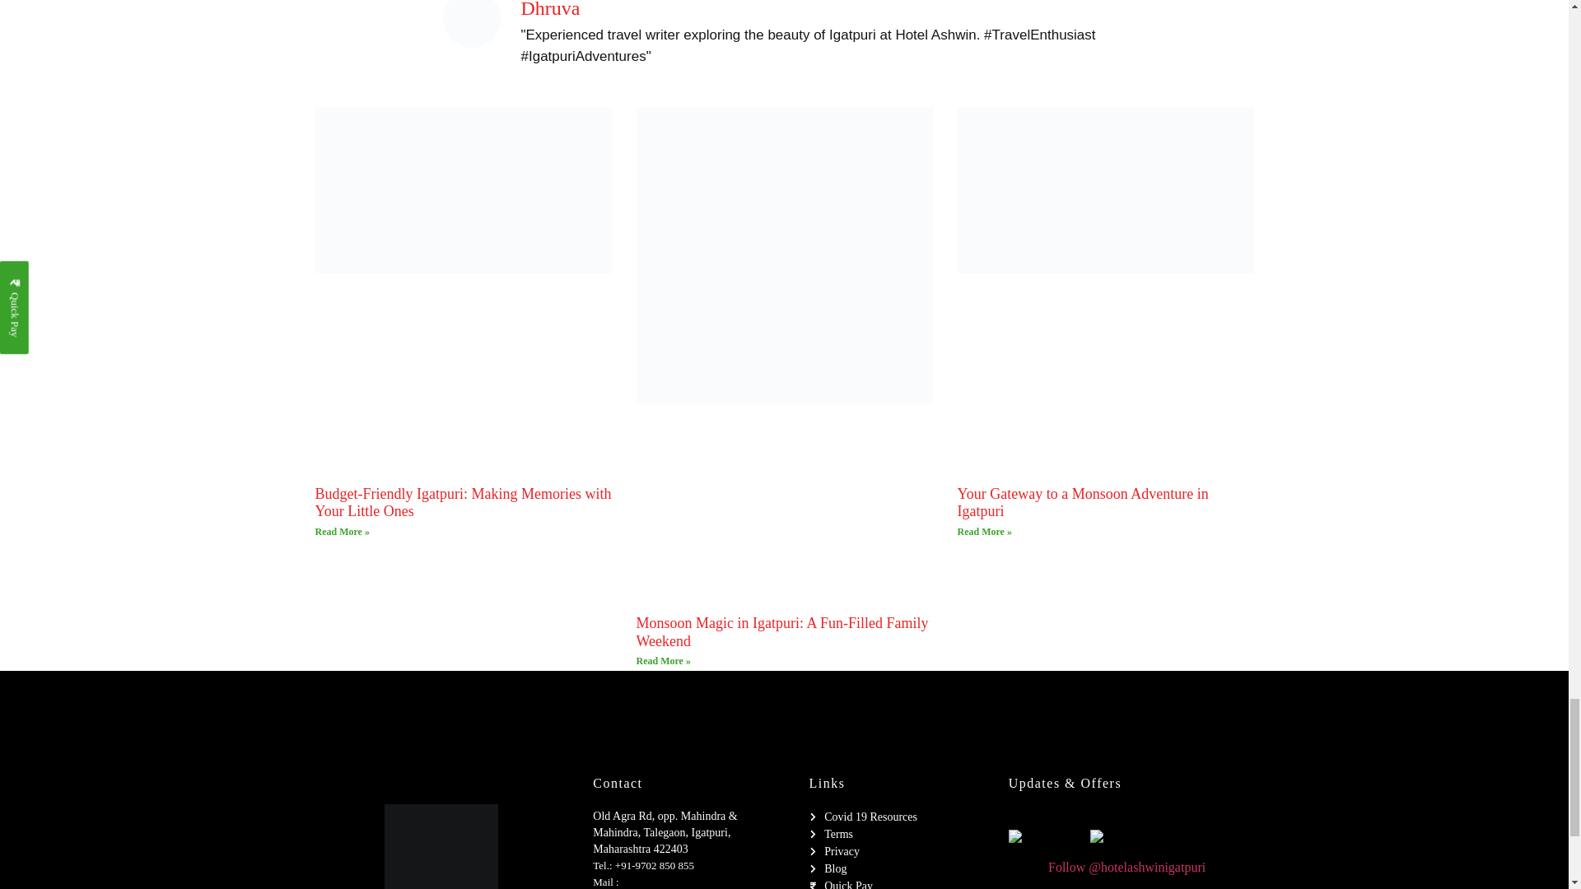  Describe the element at coordinates (1082, 502) in the screenshot. I see `Your Gateway to a Monsoon Adventure in Igatpuri` at that location.